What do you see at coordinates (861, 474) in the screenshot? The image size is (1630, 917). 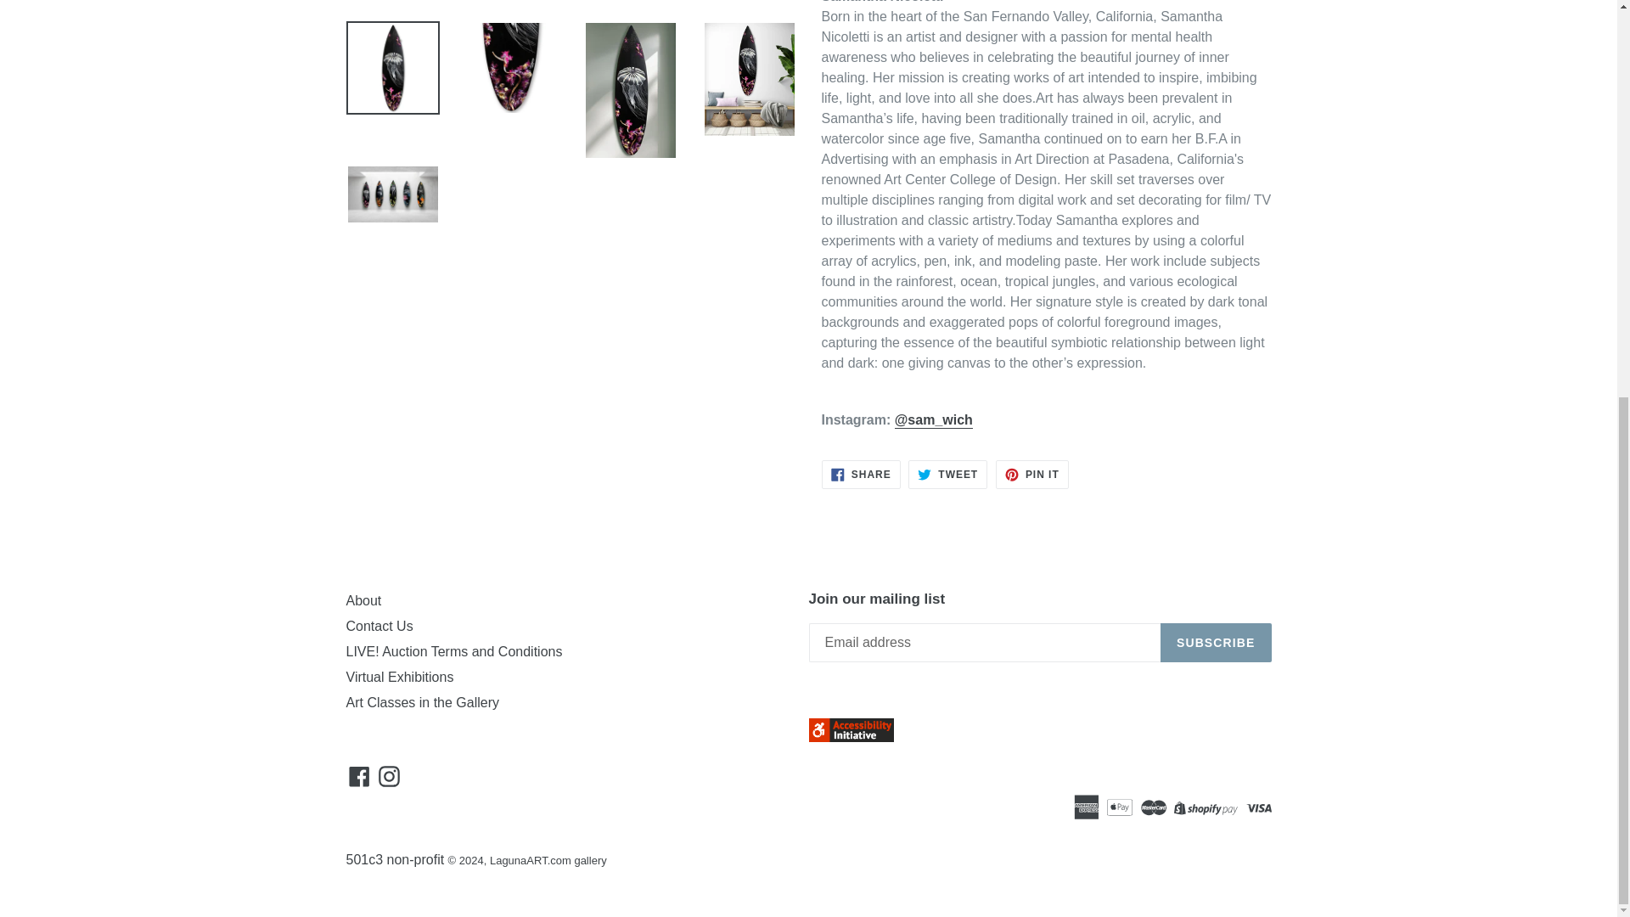 I see `Share on Facebook` at bounding box center [861, 474].